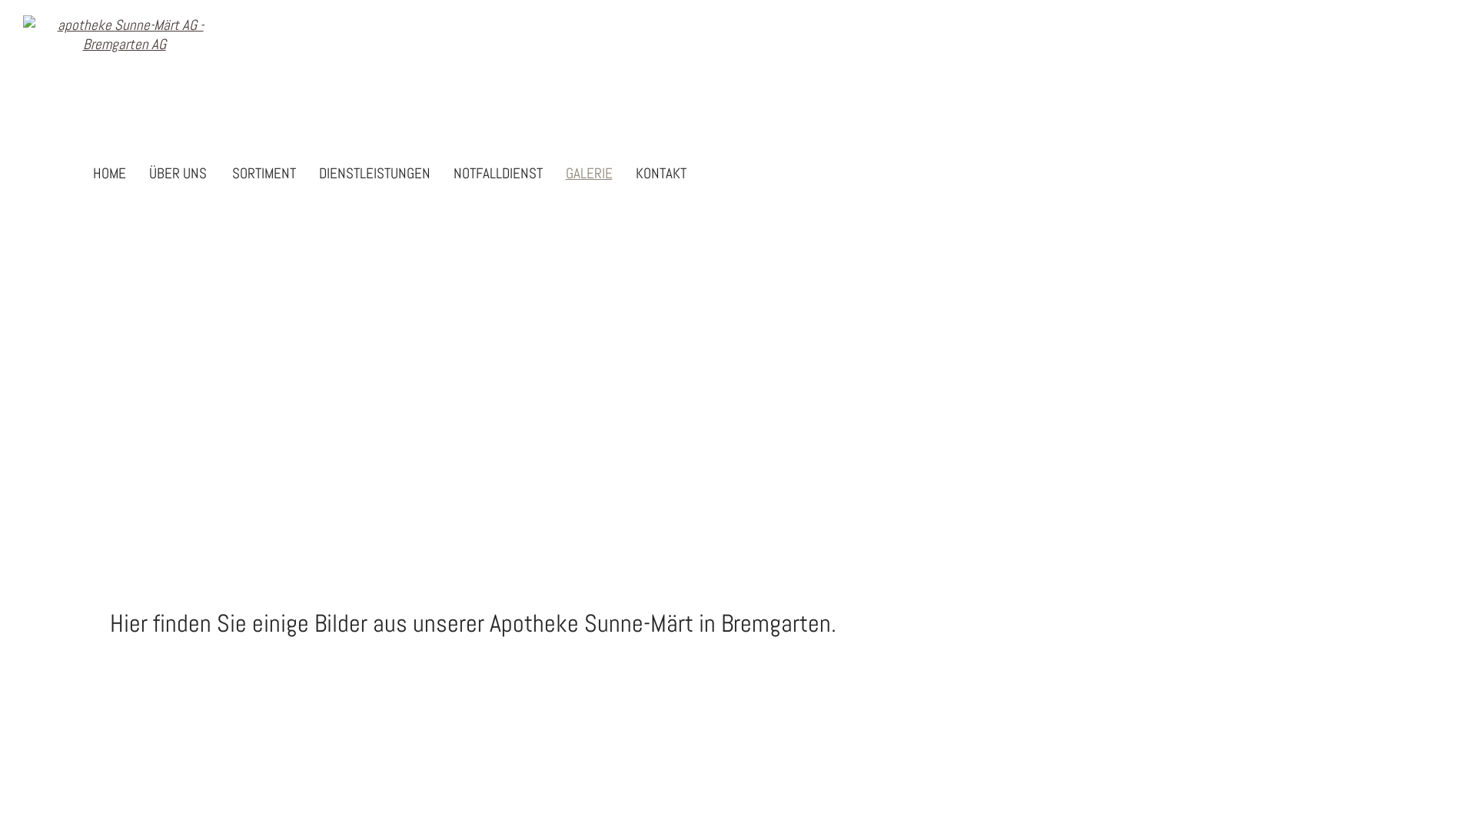 The width and height of the screenshot is (1476, 830). What do you see at coordinates (660, 174) in the screenshot?
I see `KONTAKT` at bounding box center [660, 174].